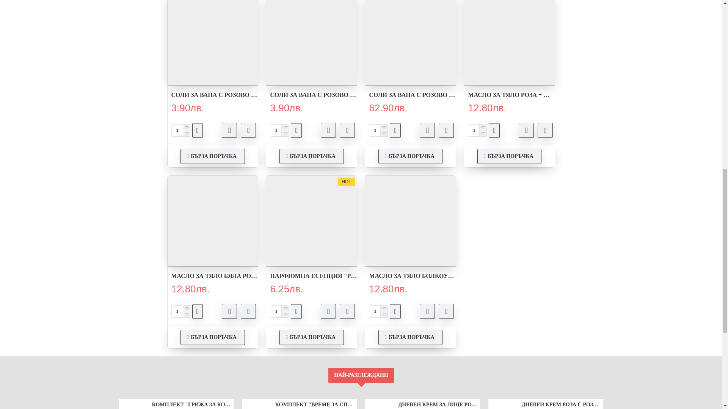  Describe the element at coordinates (279, 130) in the screenshot. I see `1` at that location.